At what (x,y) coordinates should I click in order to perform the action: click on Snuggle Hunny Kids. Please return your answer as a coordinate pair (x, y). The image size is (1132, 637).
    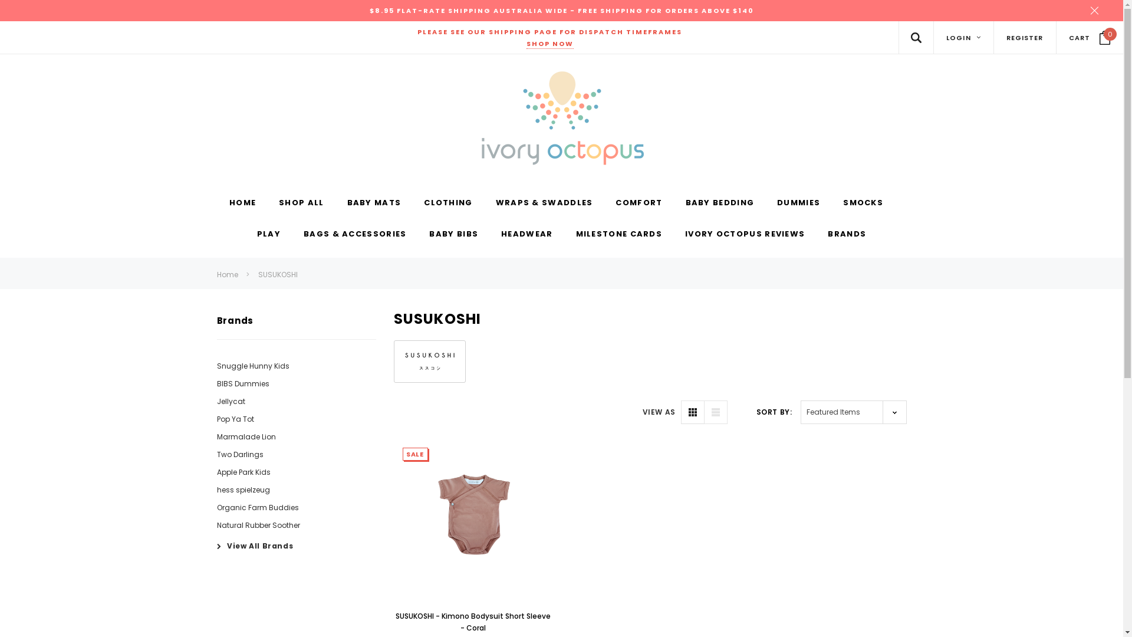
    Looking at the image, I should click on (254, 366).